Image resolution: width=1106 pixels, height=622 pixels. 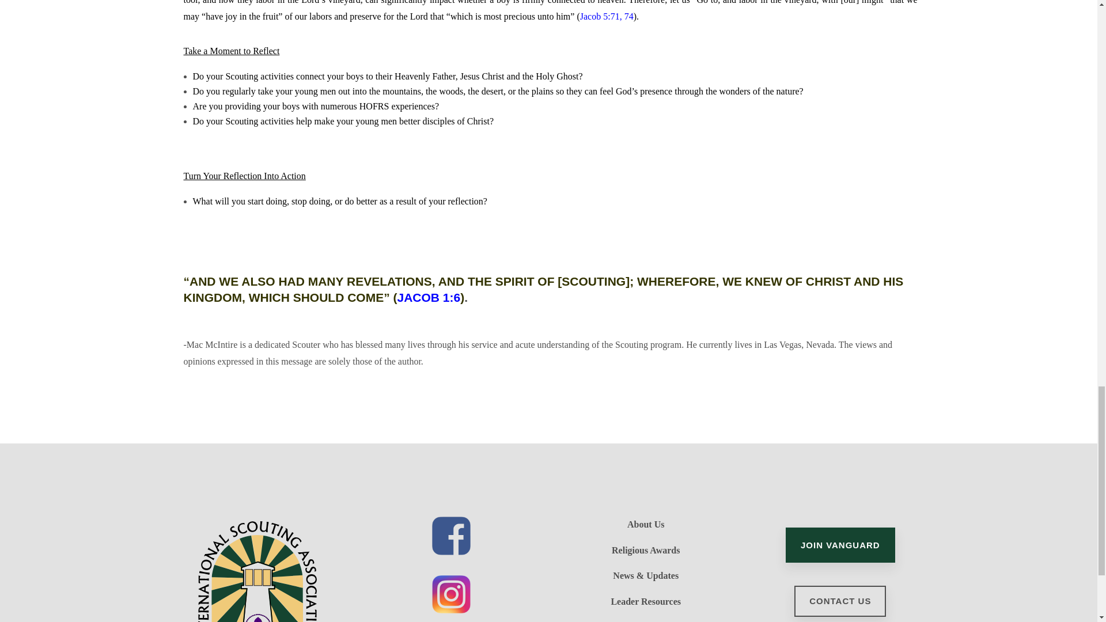 I want to click on Vanguard Logo-Color, so click(x=256, y=569).